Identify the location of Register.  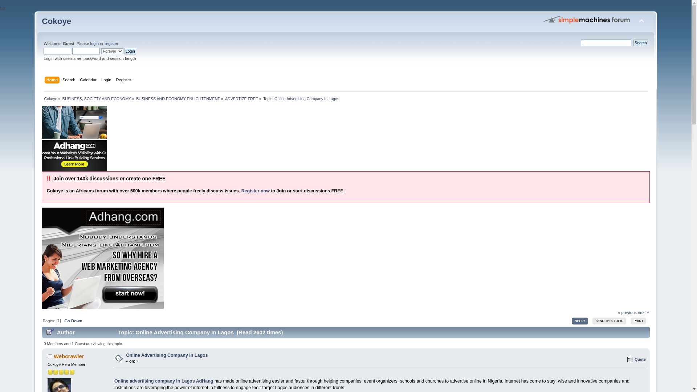
(124, 81).